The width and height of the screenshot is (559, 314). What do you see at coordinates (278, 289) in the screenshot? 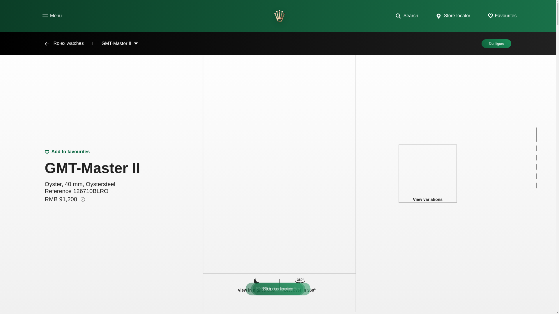
I see `Skip to content` at bounding box center [278, 289].